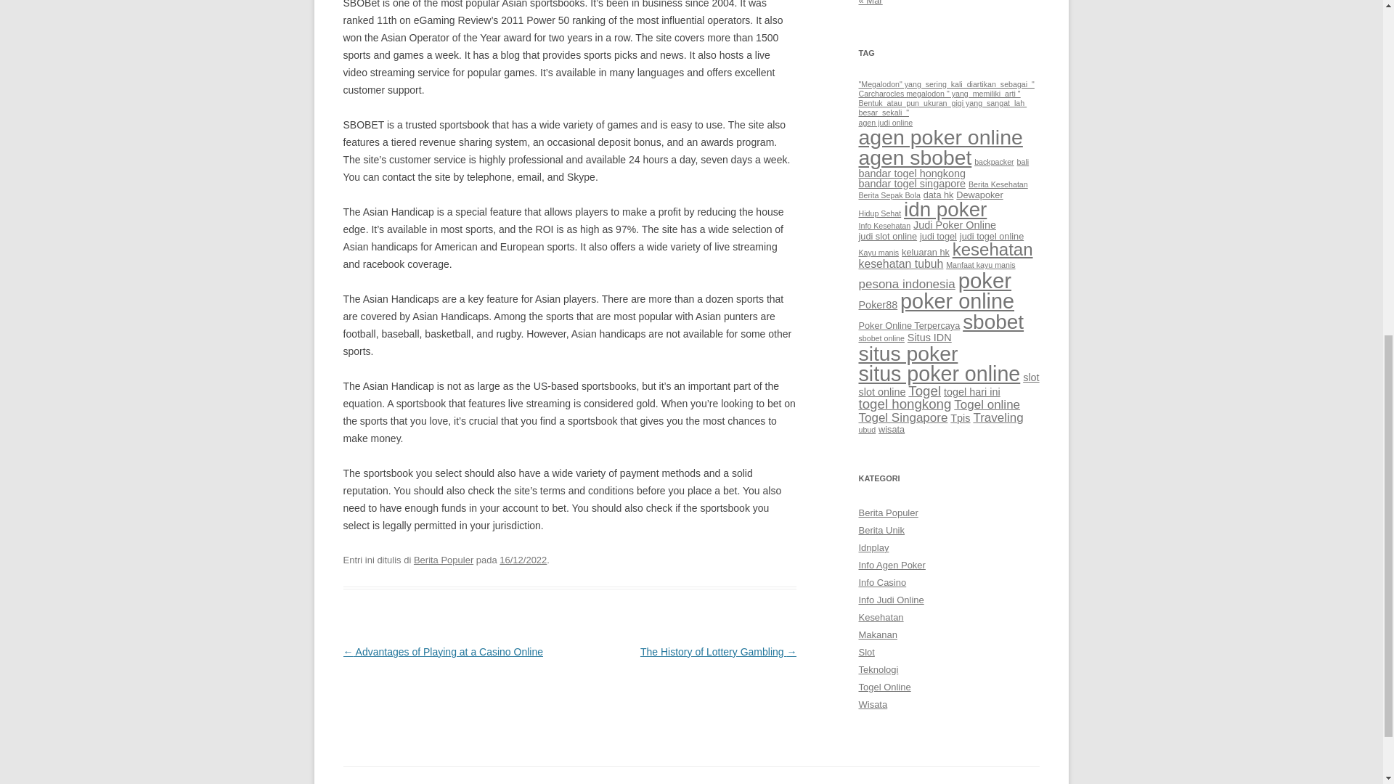 The image size is (1394, 784). Describe the element at coordinates (939, 136) in the screenshot. I see `agen poker online` at that location.